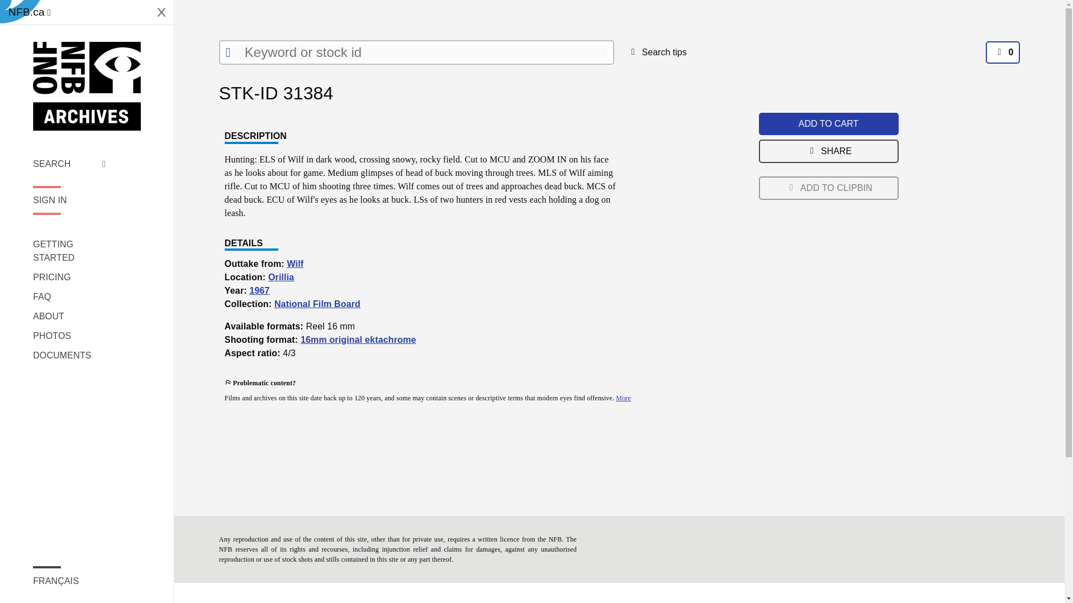 The height and width of the screenshot is (603, 1073). I want to click on 16mm original ektachrome, so click(358, 339).